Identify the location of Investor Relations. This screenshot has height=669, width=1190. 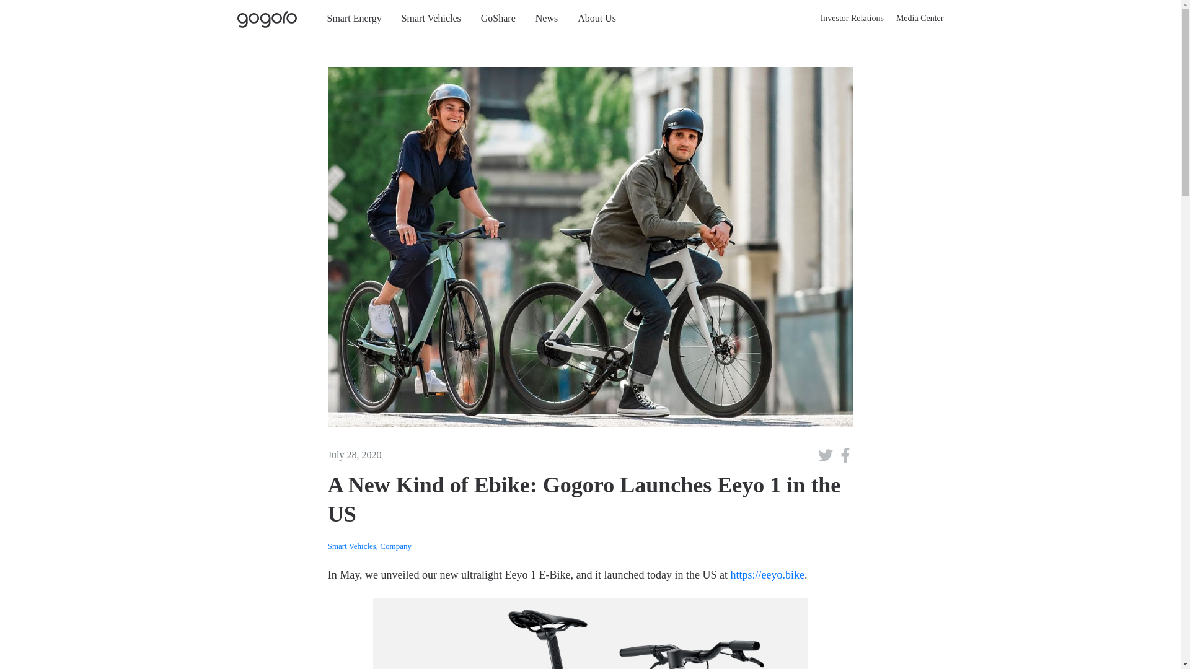
(852, 18).